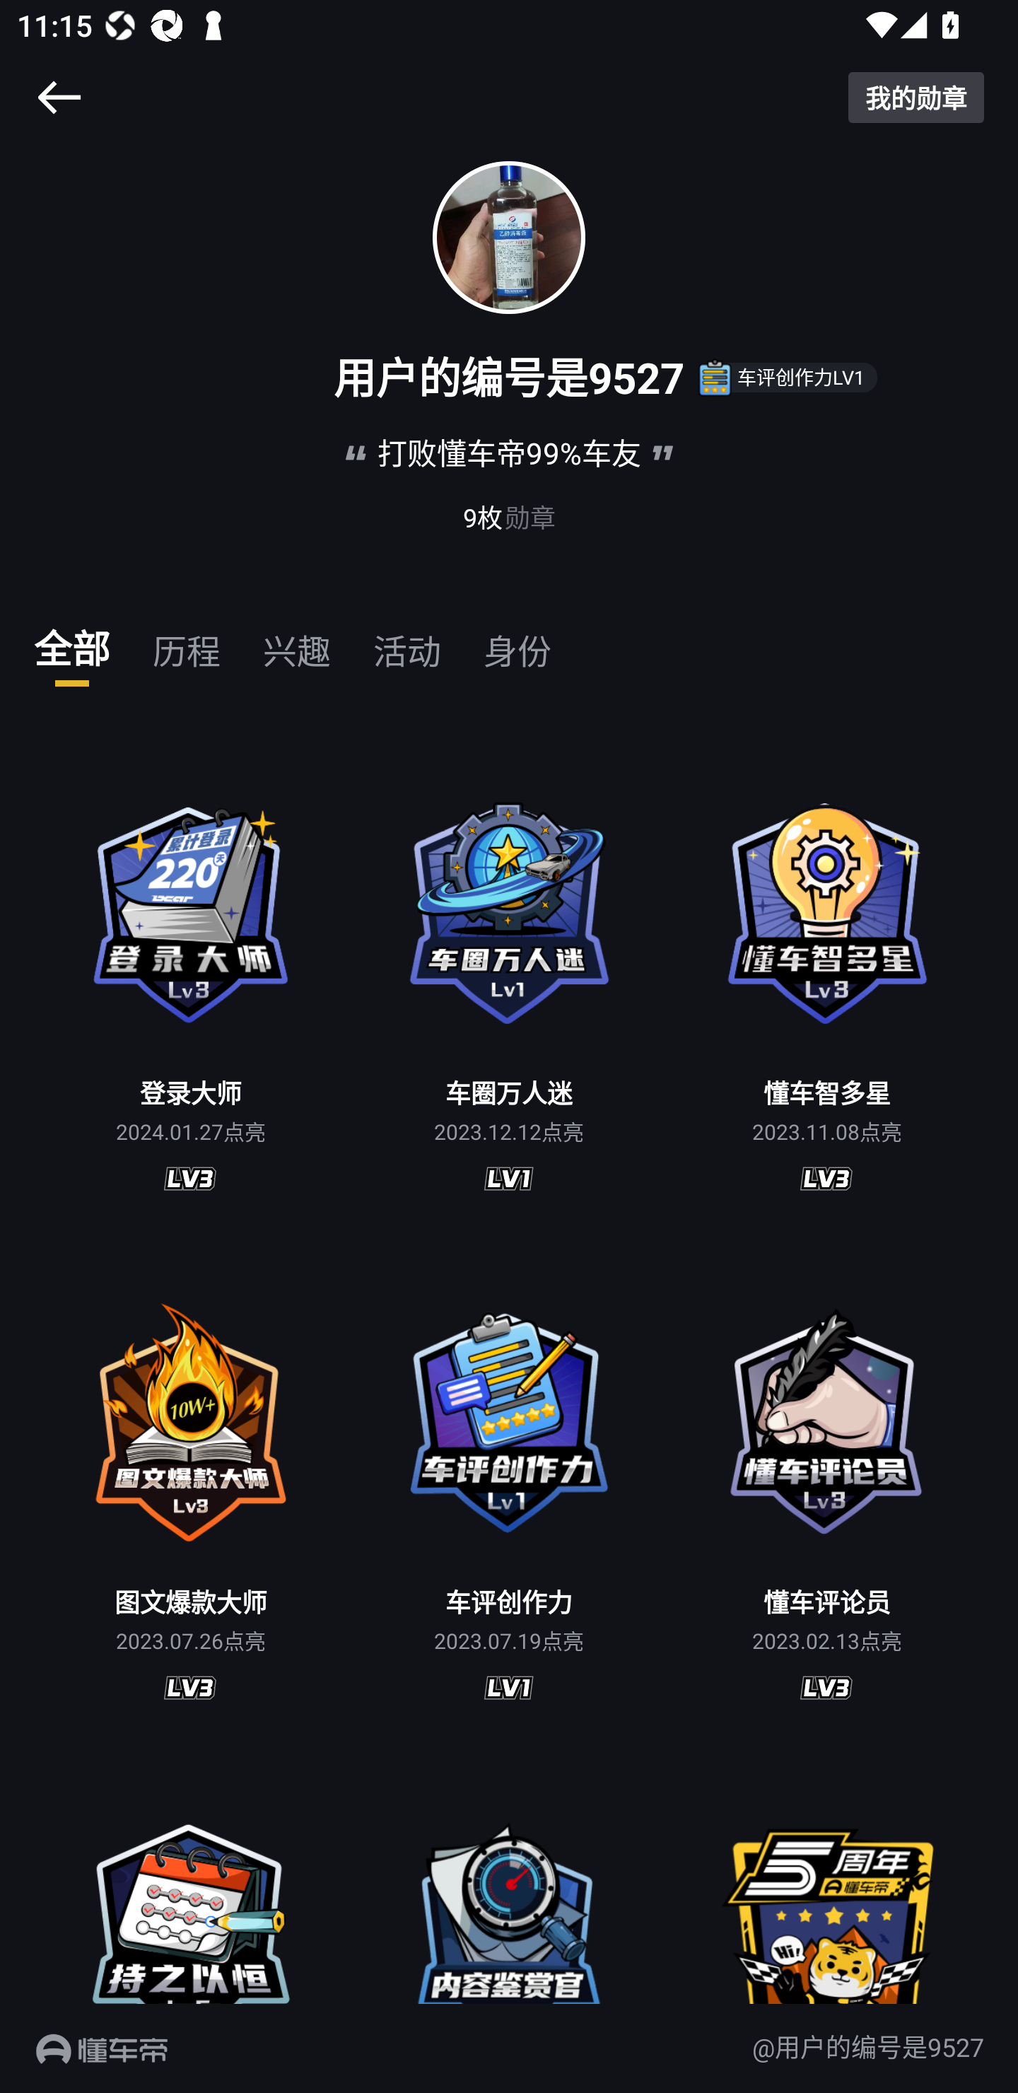 The height and width of the screenshot is (2093, 1018). I want to click on 全部, so click(71, 641).